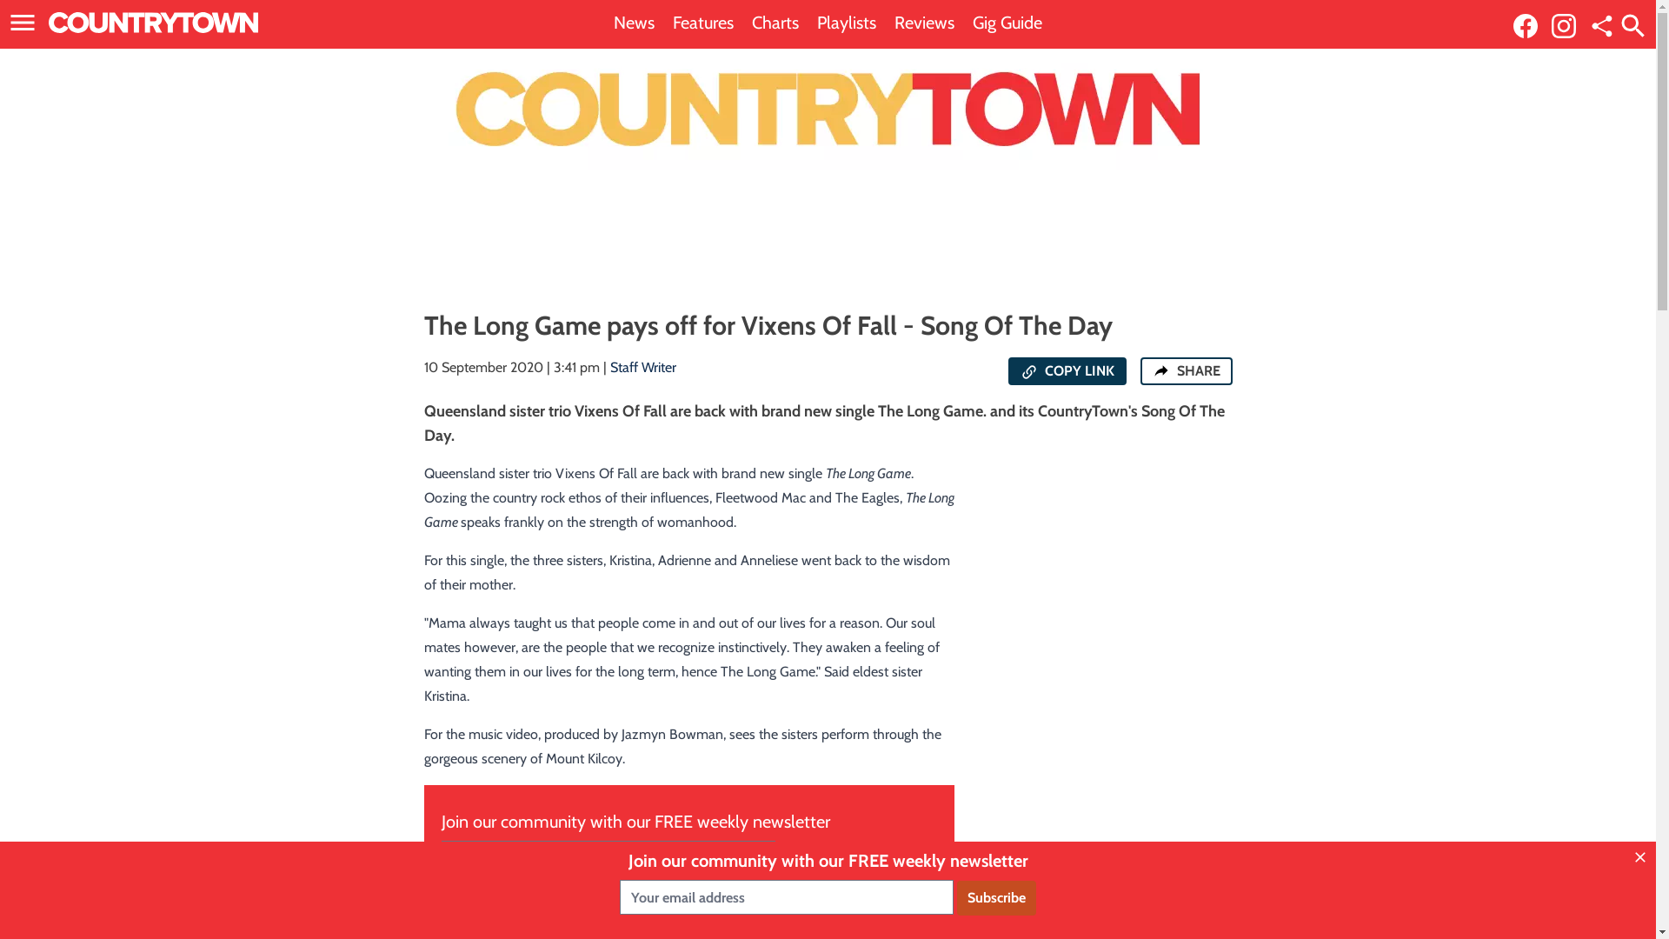 The image size is (1669, 939). What do you see at coordinates (1633, 26) in the screenshot?
I see `Open the site search menu` at bounding box center [1633, 26].